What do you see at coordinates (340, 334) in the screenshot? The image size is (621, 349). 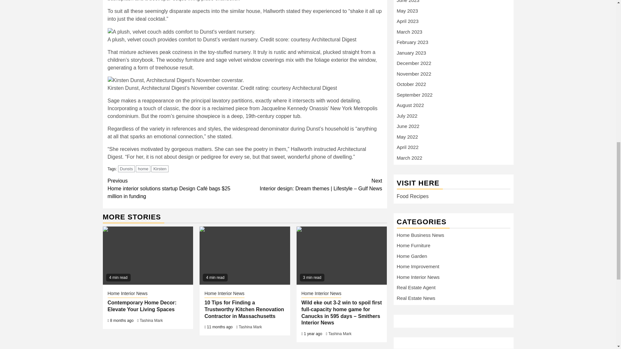 I see `Tashina Mark` at bounding box center [340, 334].